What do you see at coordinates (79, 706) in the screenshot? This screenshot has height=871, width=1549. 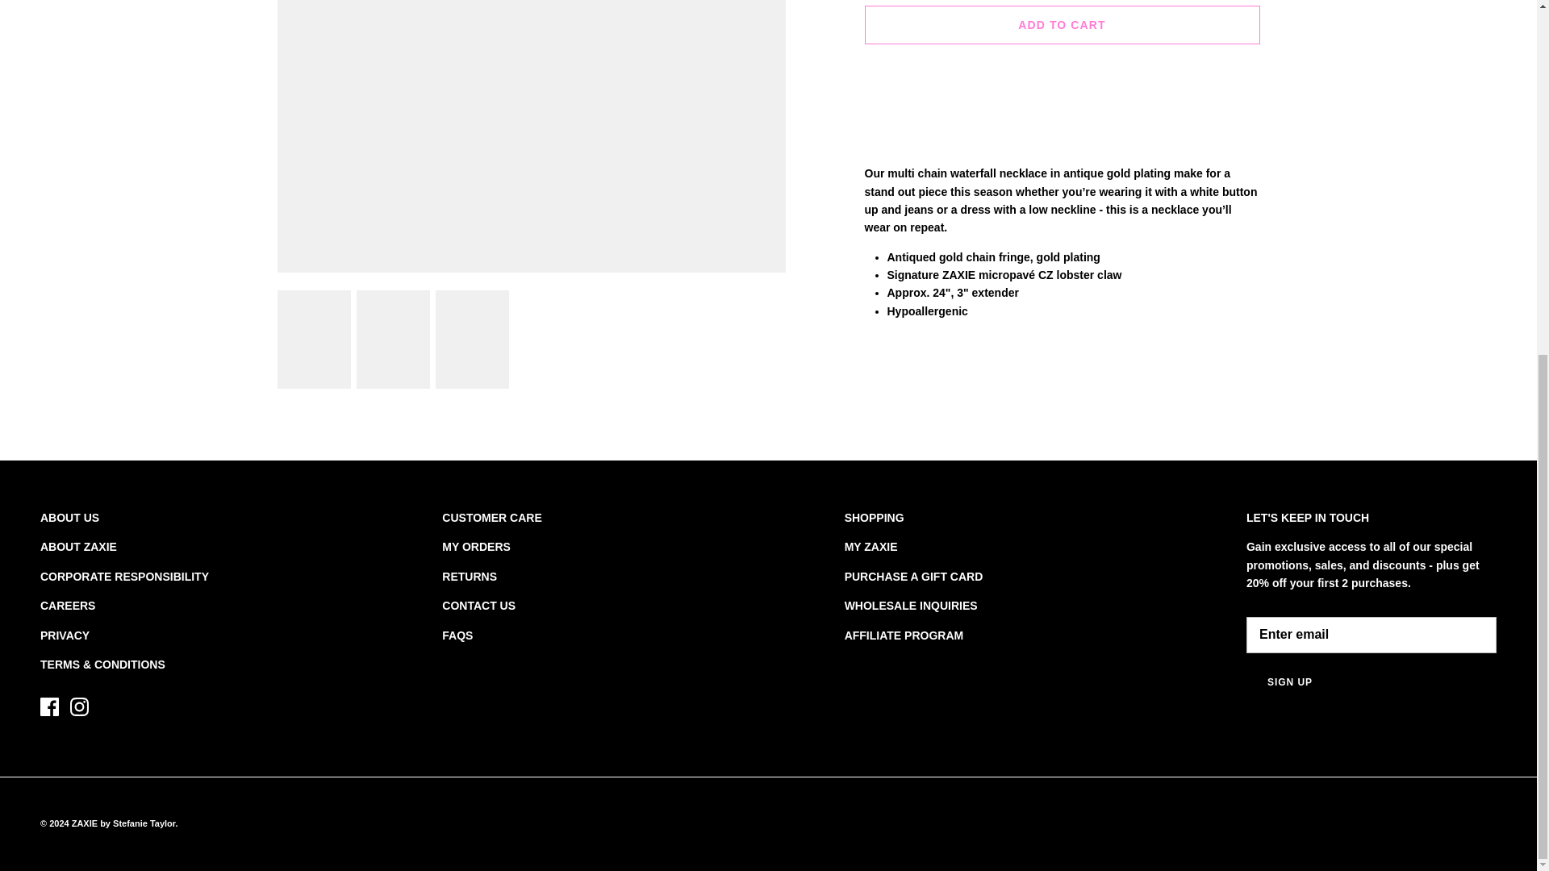 I see `Instagram` at bounding box center [79, 706].